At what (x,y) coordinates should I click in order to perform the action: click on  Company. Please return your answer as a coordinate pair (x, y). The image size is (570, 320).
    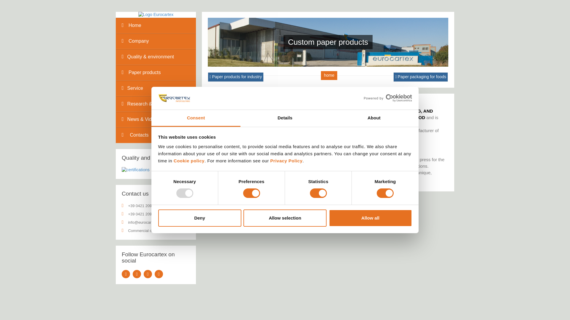
    Looking at the image, I should click on (156, 41).